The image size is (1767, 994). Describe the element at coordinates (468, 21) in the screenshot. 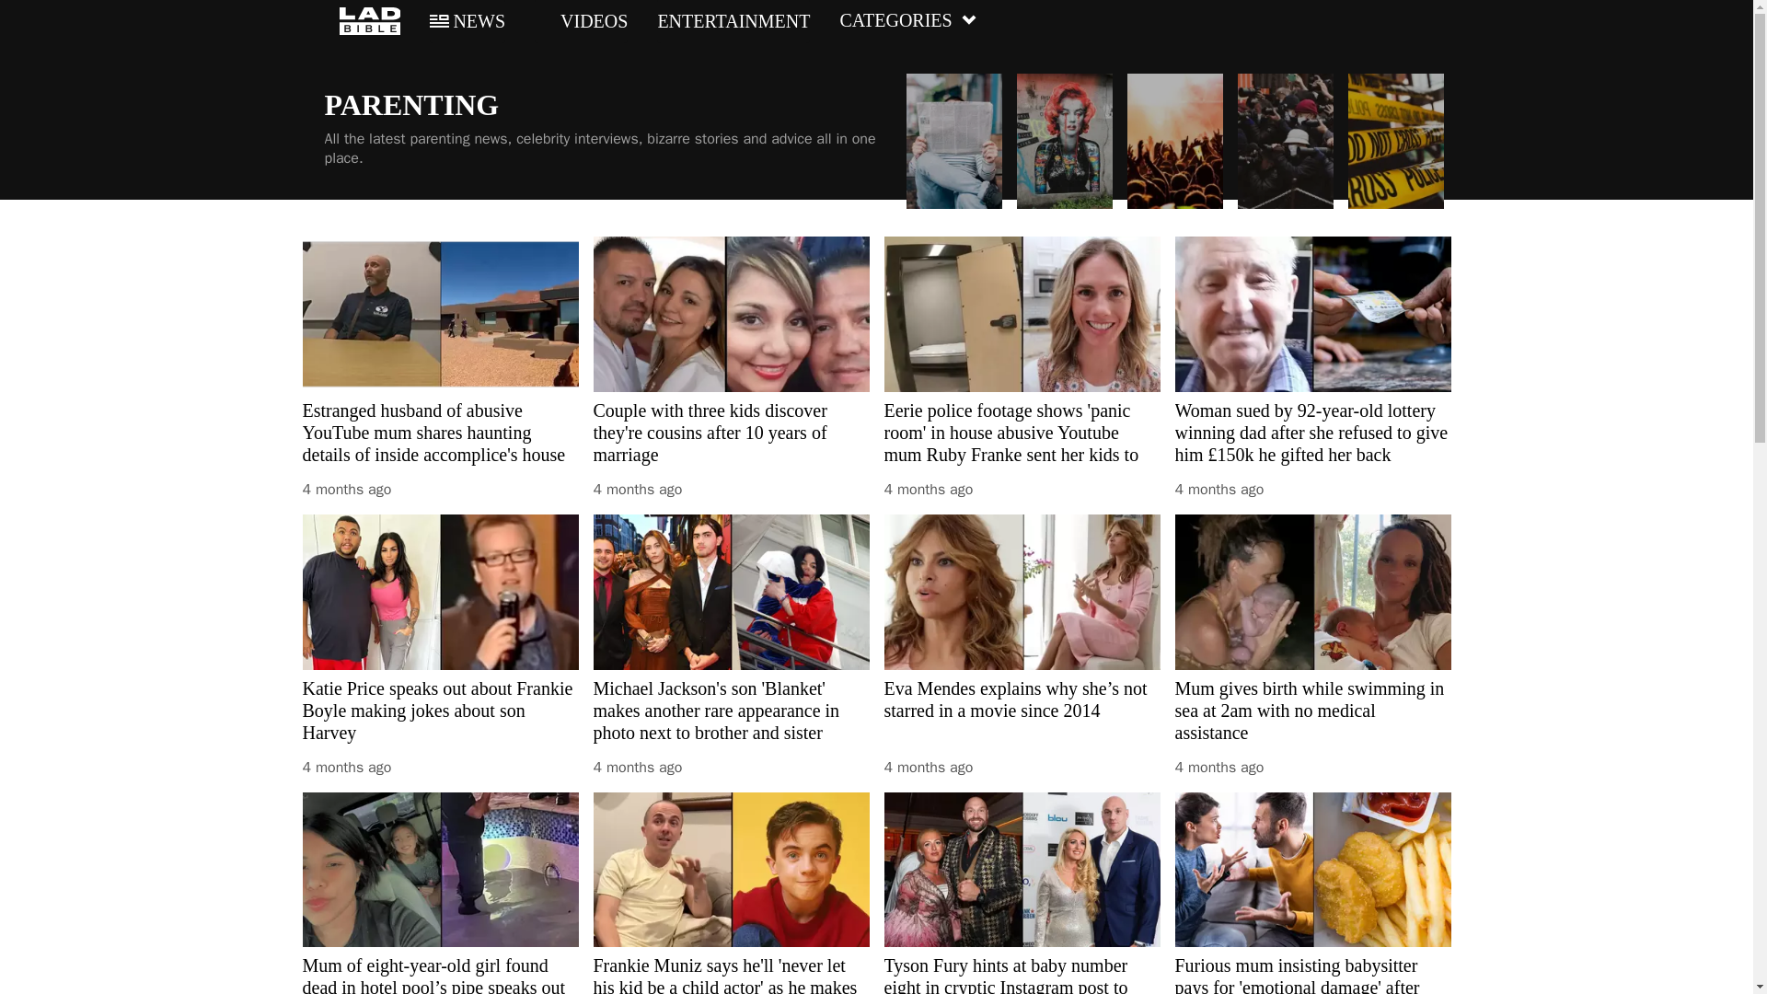

I see `NEWS` at that location.